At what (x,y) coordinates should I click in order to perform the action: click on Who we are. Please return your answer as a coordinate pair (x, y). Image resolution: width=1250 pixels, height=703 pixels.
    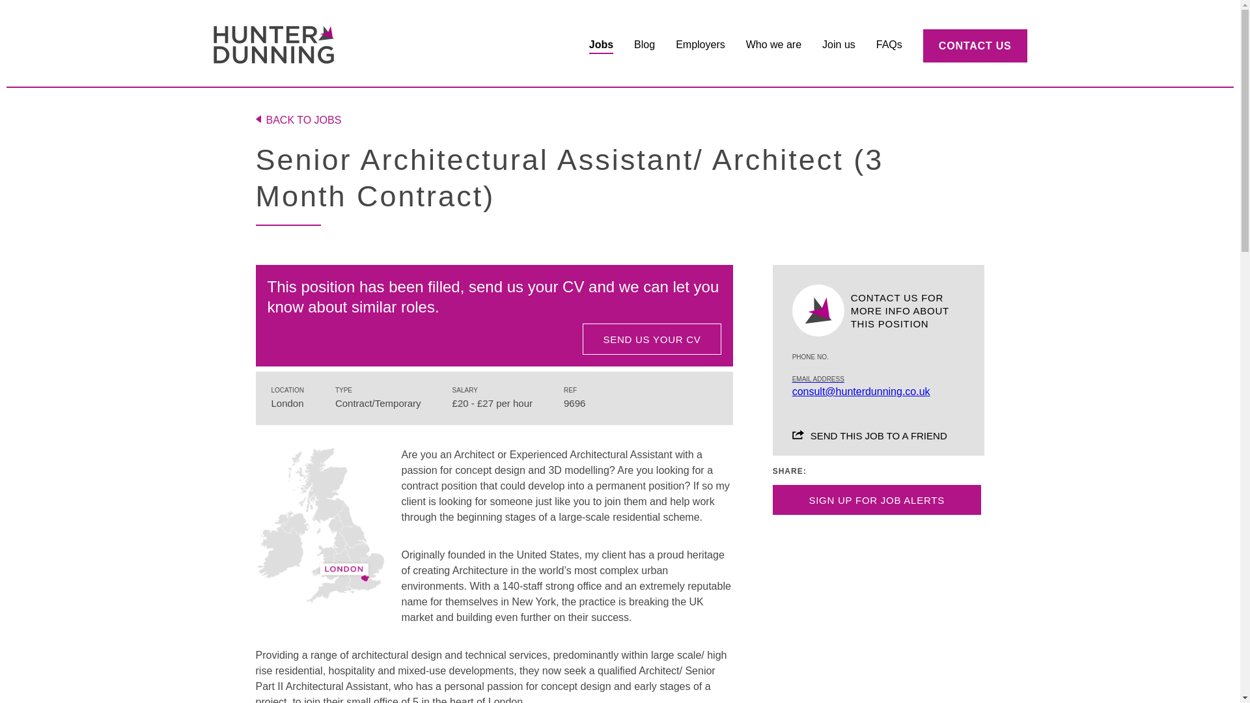
    Looking at the image, I should click on (773, 46).